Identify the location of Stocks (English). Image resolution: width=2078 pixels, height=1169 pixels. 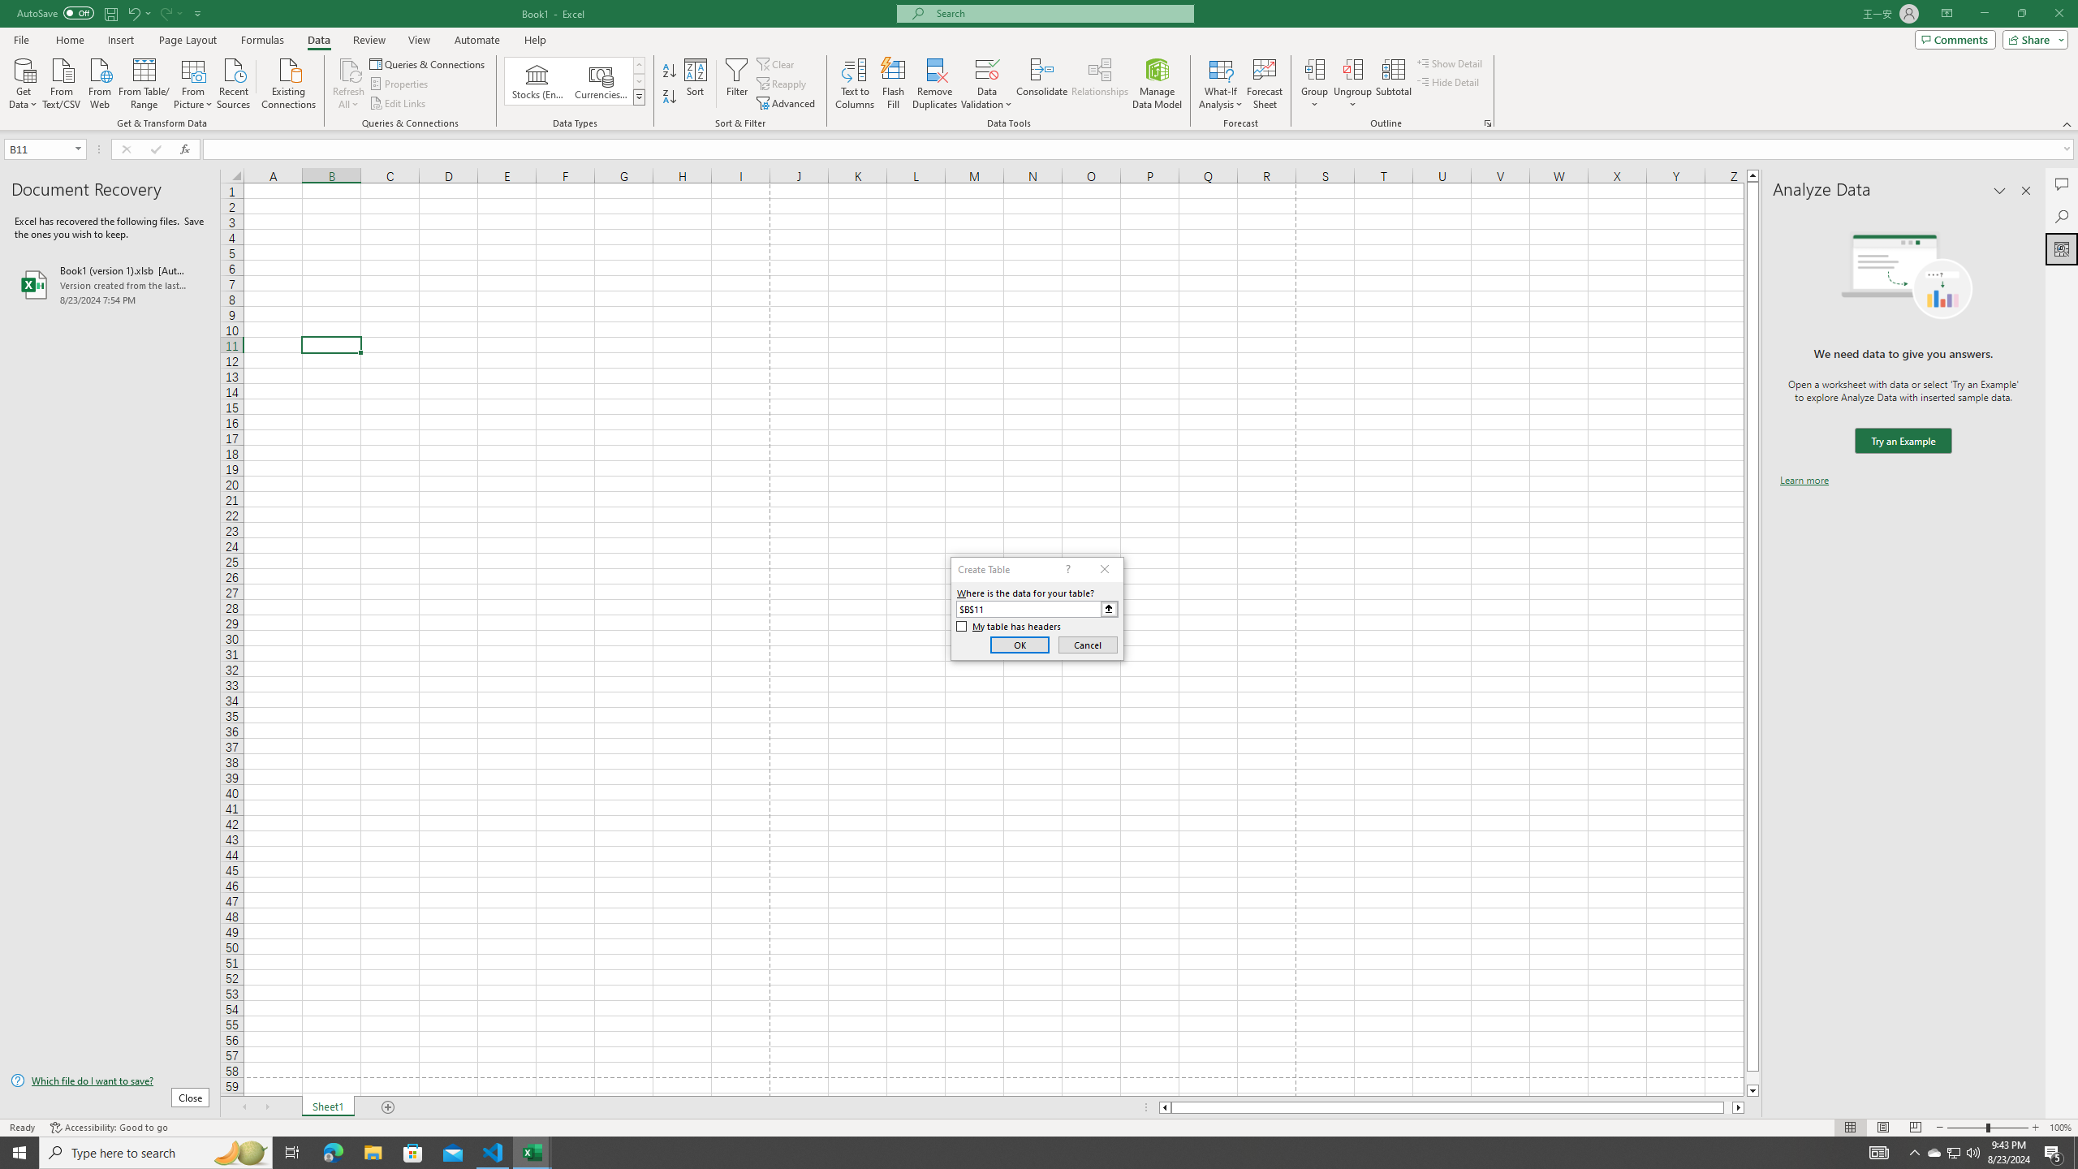
(537, 81).